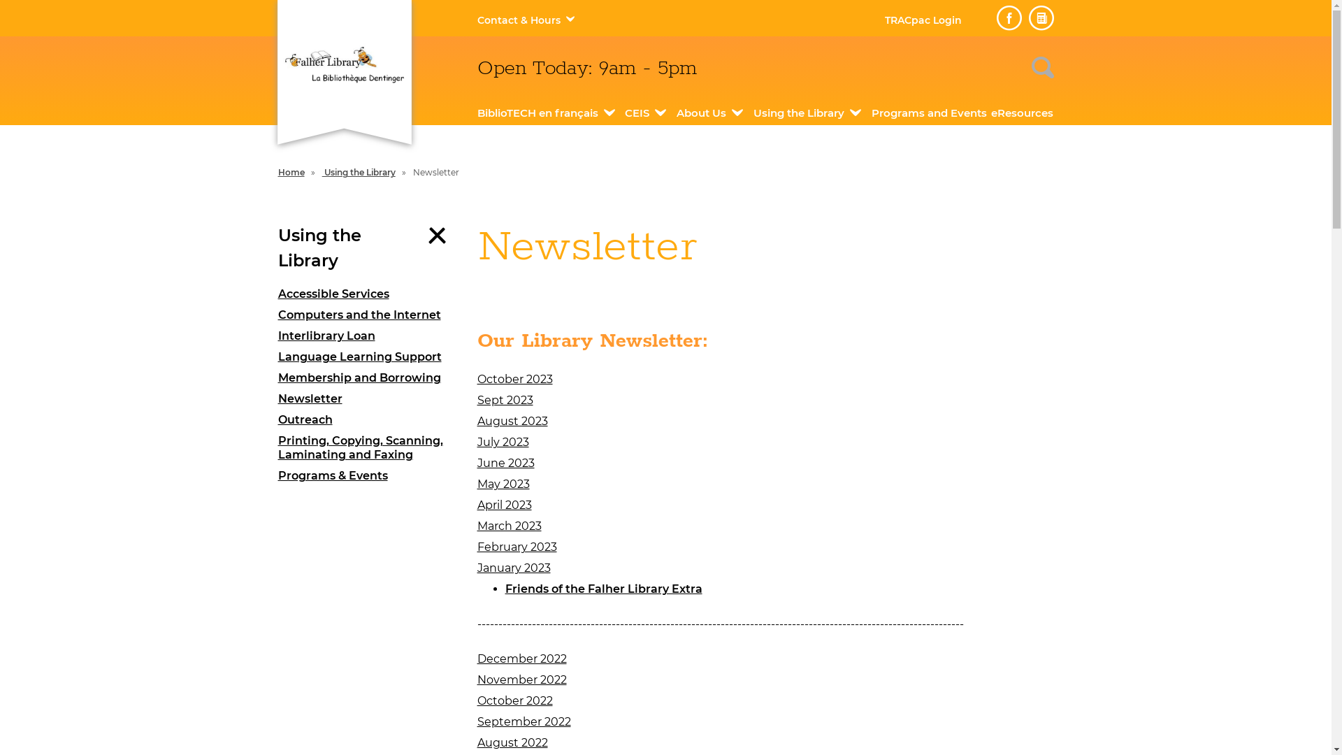 The width and height of the screenshot is (1342, 755). Describe the element at coordinates (513, 568) in the screenshot. I see `January 2023` at that location.